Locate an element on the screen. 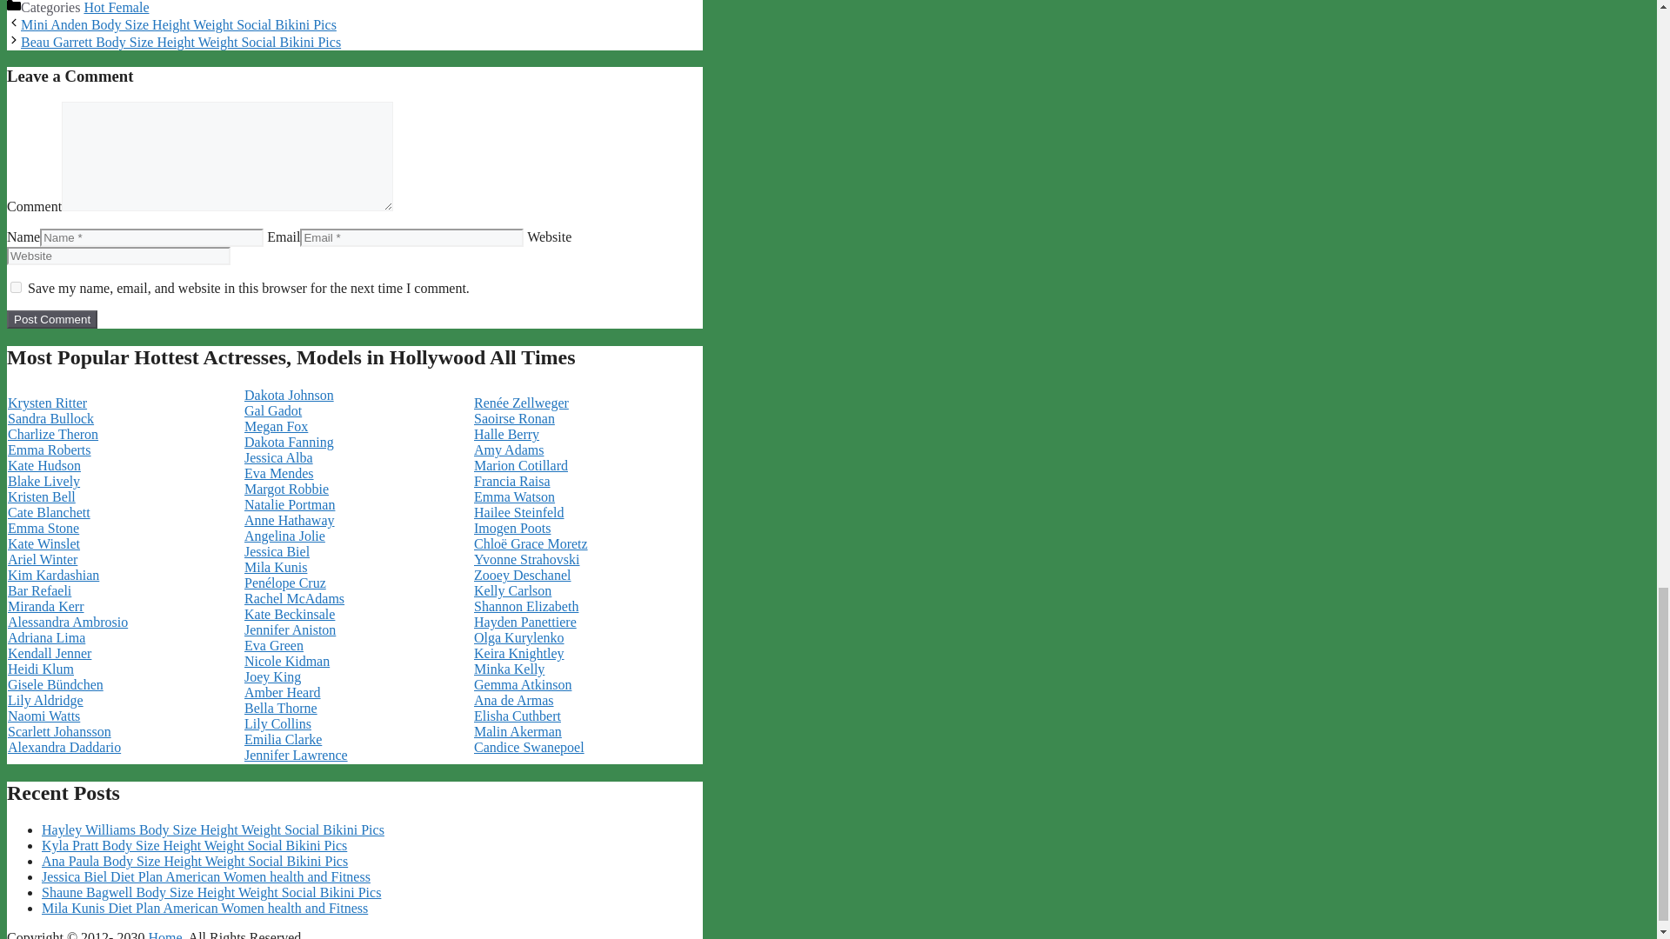 The width and height of the screenshot is (1670, 939). Krysten Ritter is located at coordinates (47, 402).